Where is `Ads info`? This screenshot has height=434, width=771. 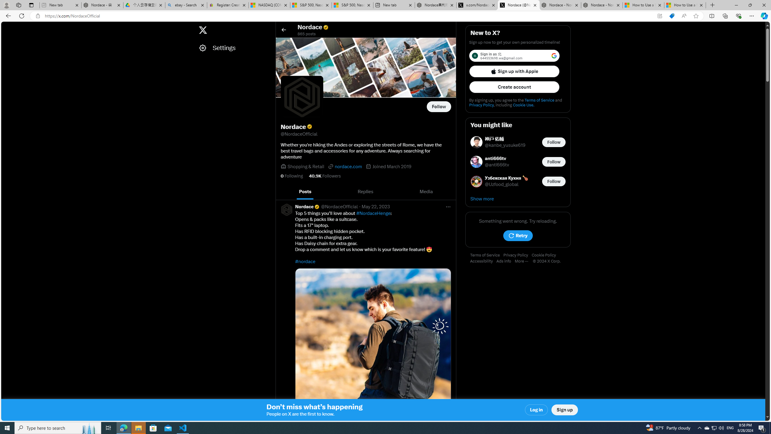
Ads info is located at coordinates (506, 261).